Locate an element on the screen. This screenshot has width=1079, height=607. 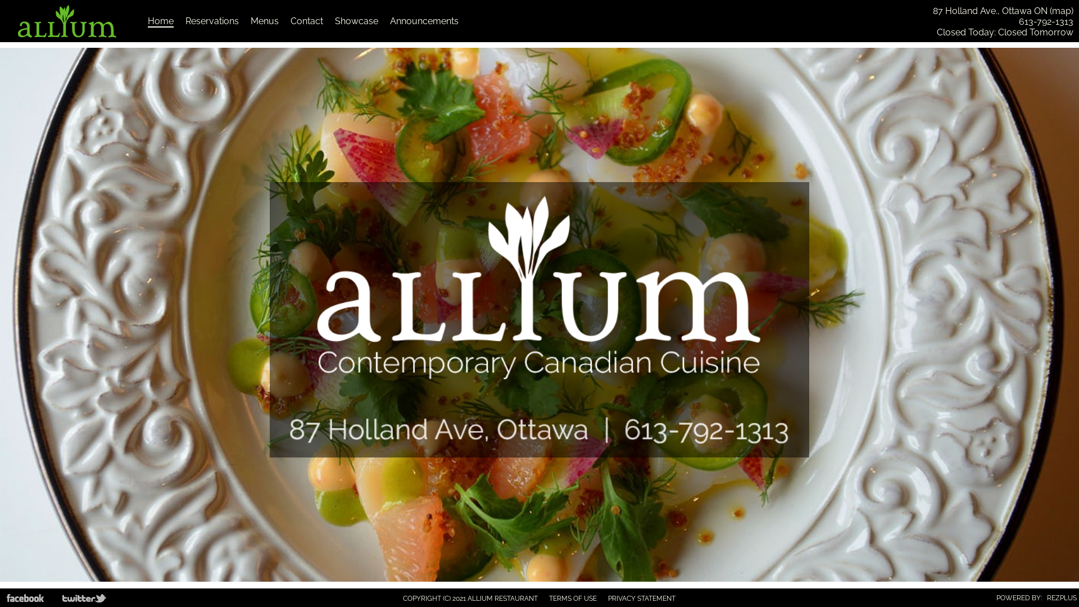
Allium Restaurant is located at coordinates (67, 39).